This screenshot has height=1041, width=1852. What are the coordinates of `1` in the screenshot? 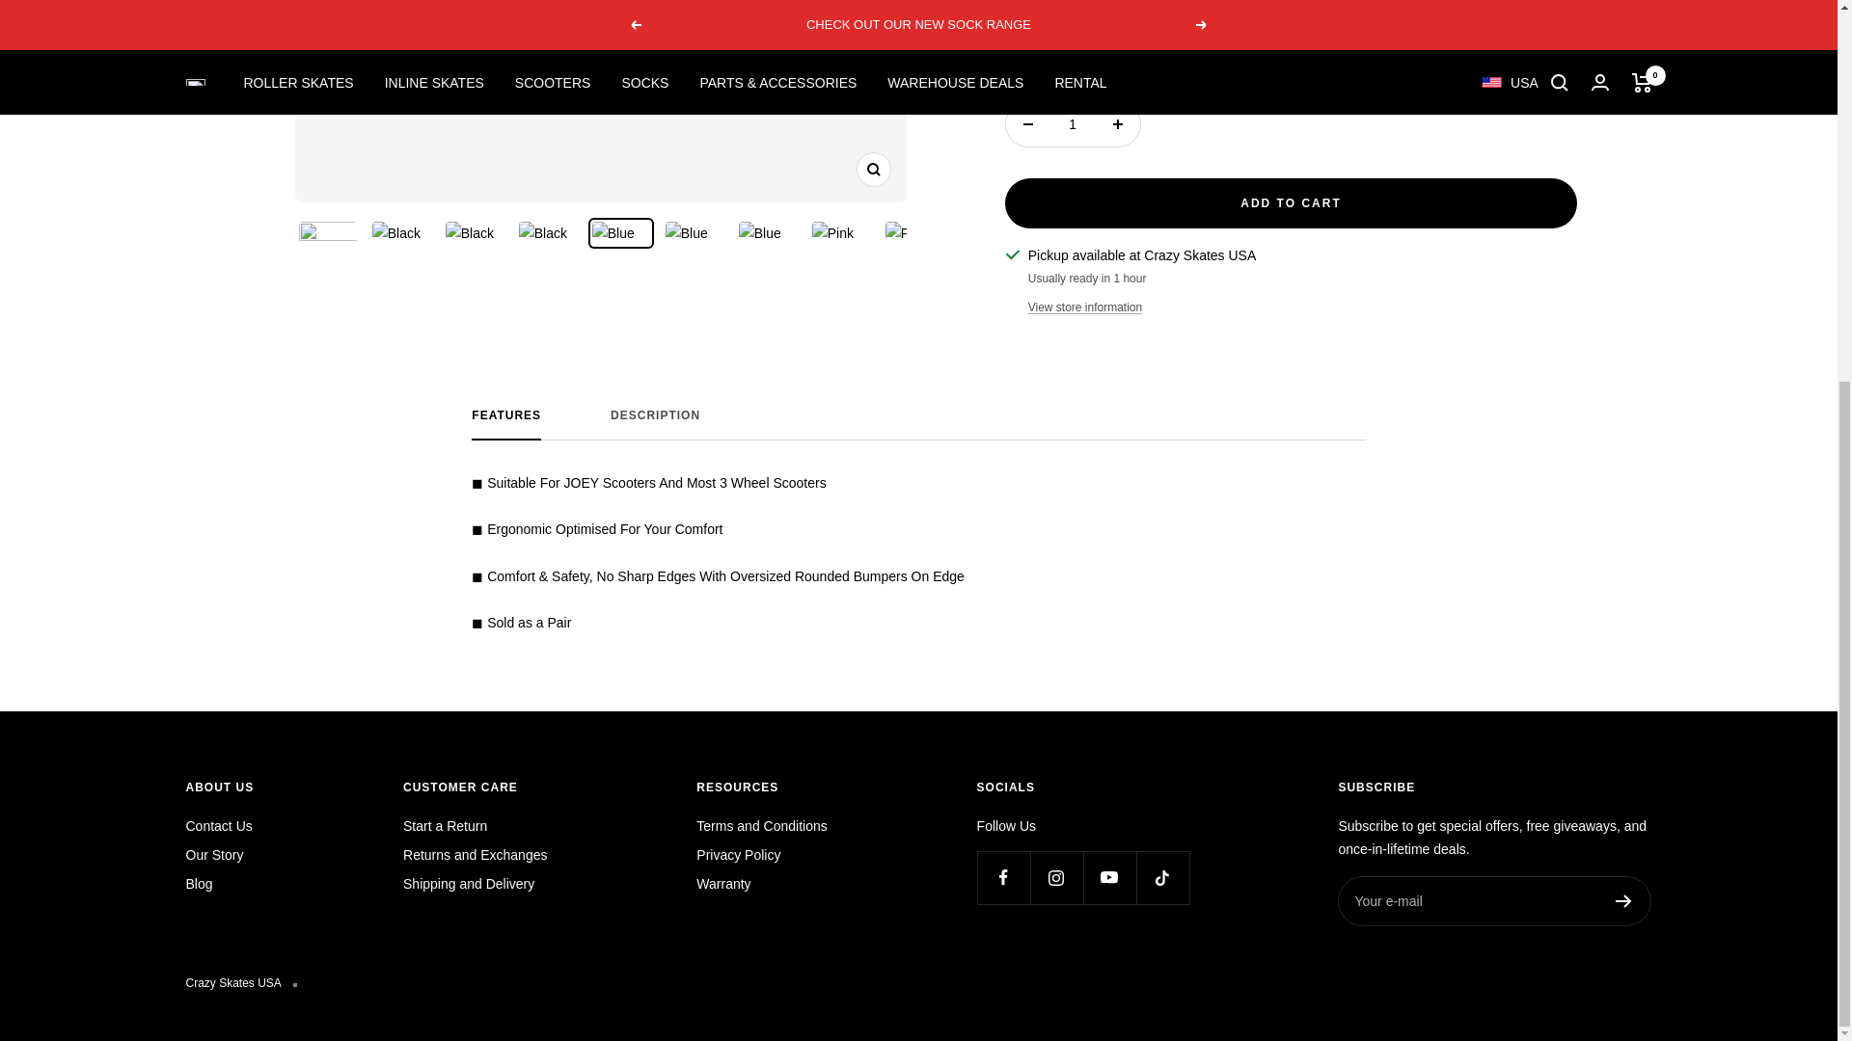 It's located at (1073, 123).